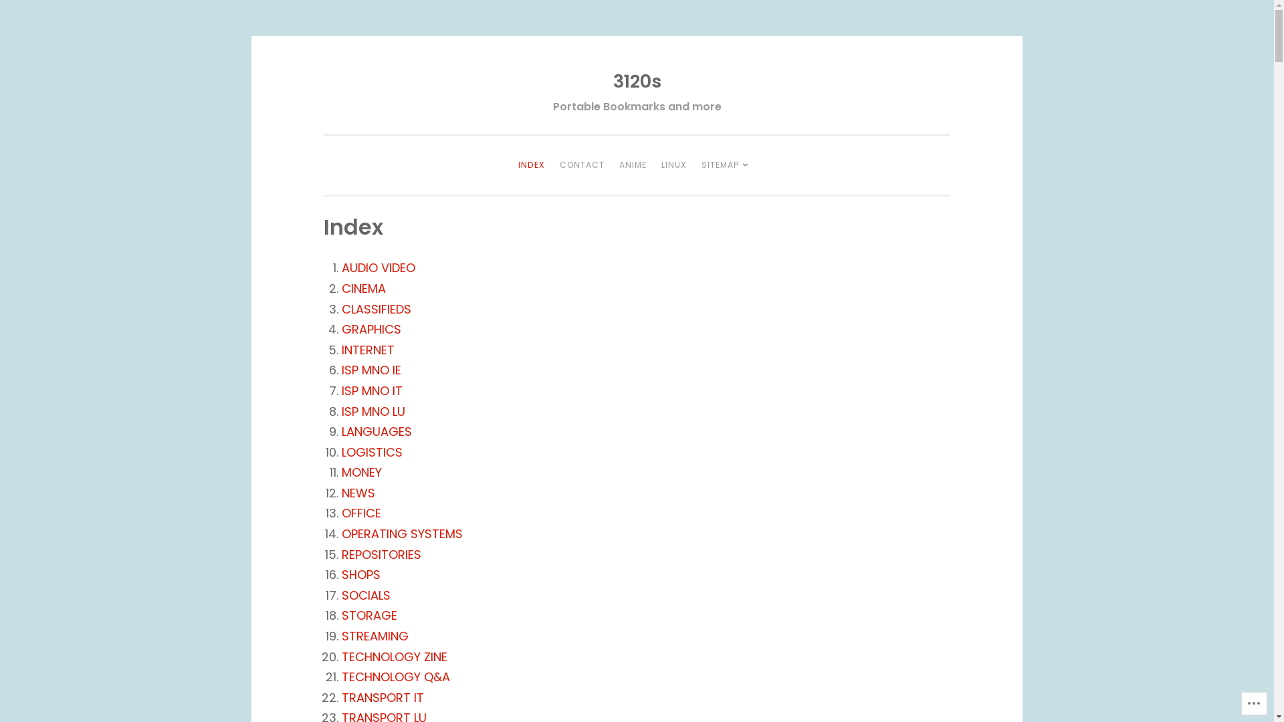 This screenshot has height=722, width=1284. What do you see at coordinates (372, 390) in the screenshot?
I see `ISP MNO IT` at bounding box center [372, 390].